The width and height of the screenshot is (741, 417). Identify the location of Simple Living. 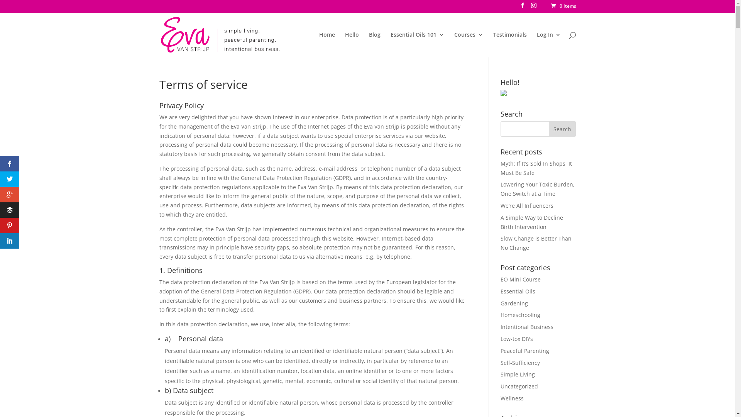
(518, 375).